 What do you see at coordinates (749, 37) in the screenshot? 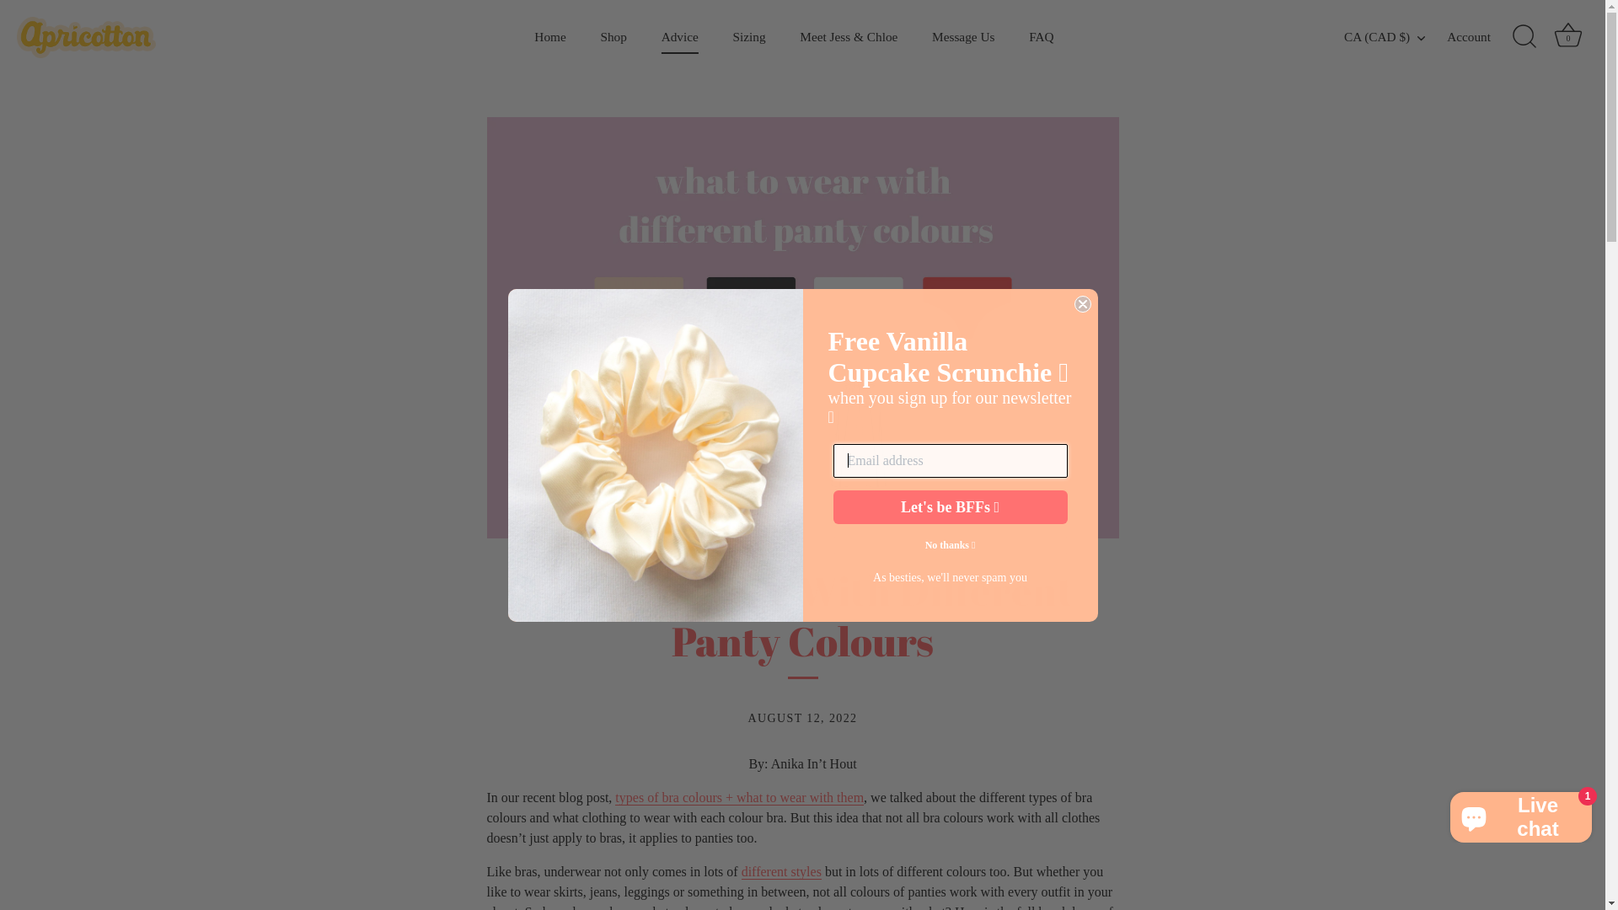
I see `Sizing` at bounding box center [749, 37].